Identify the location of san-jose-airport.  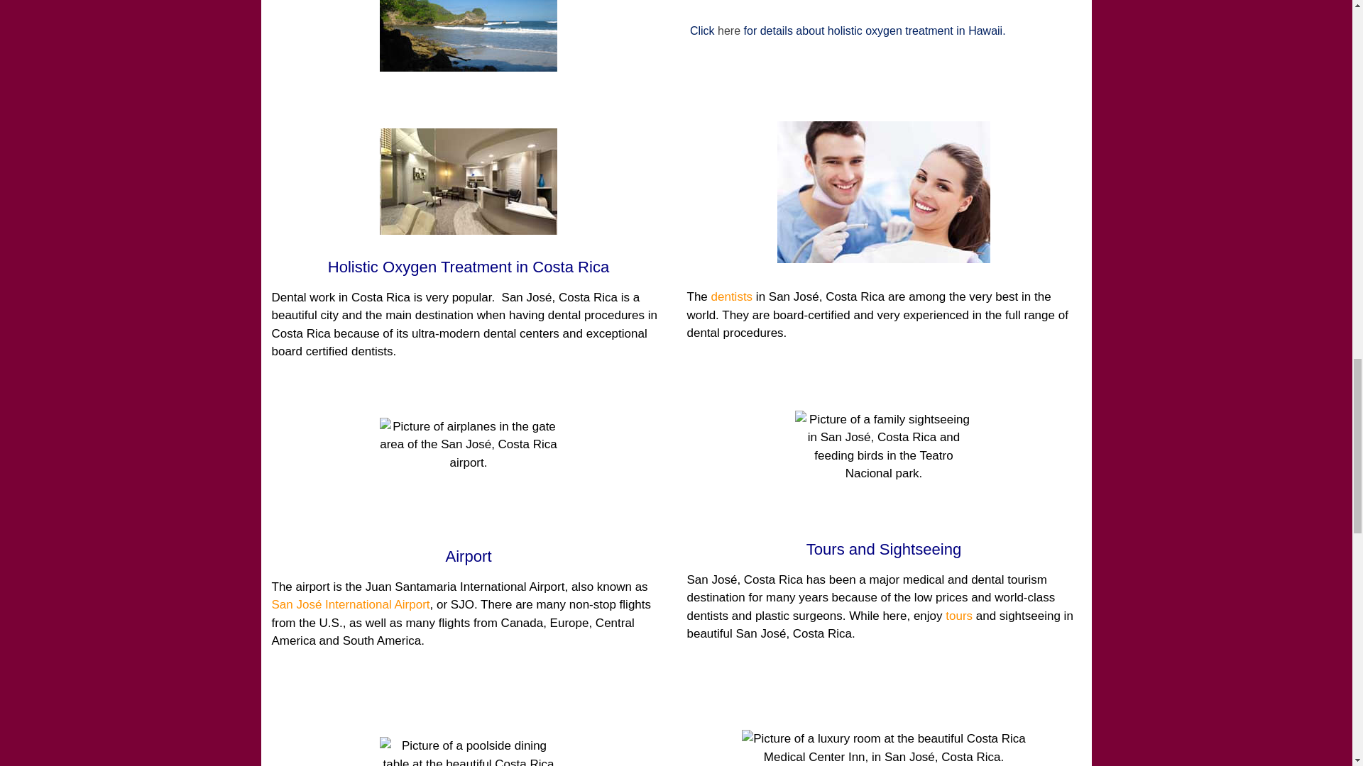
(469, 470).